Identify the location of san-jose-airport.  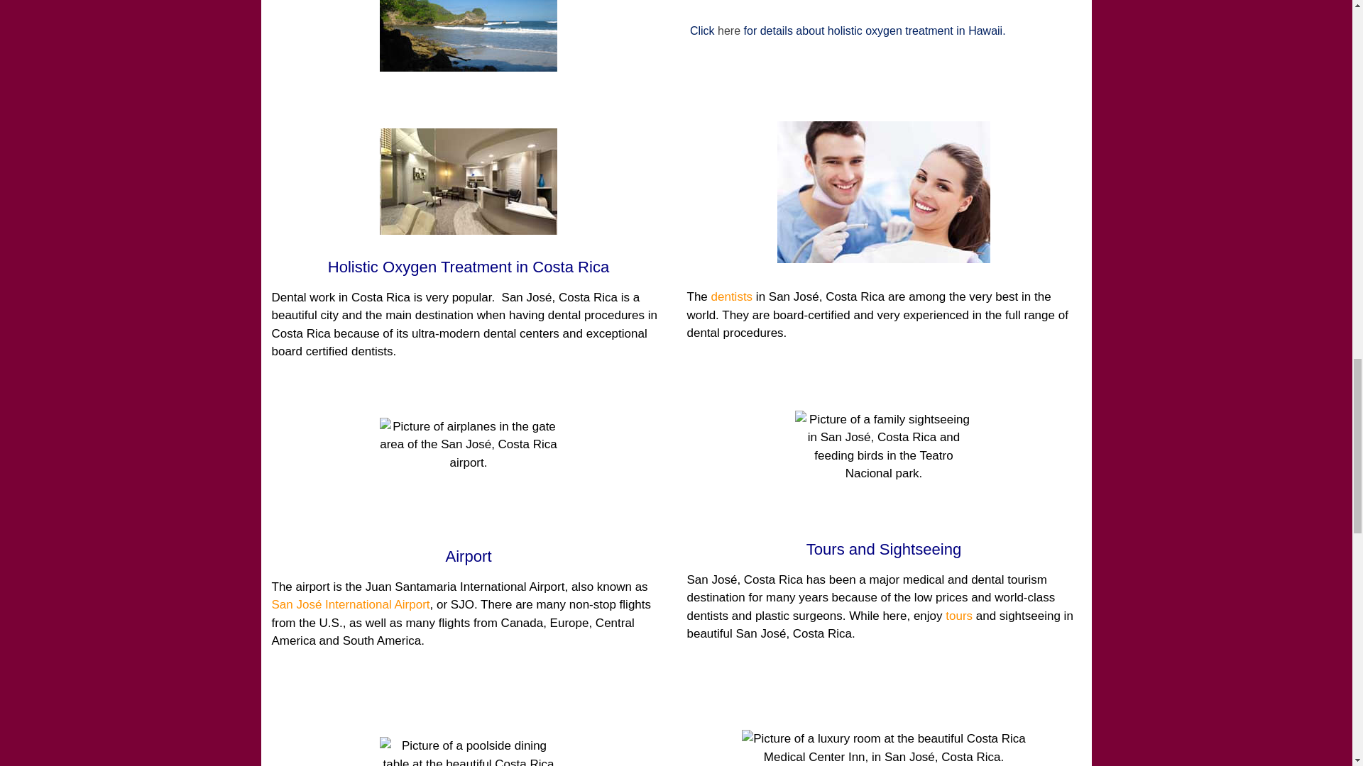
(469, 470).